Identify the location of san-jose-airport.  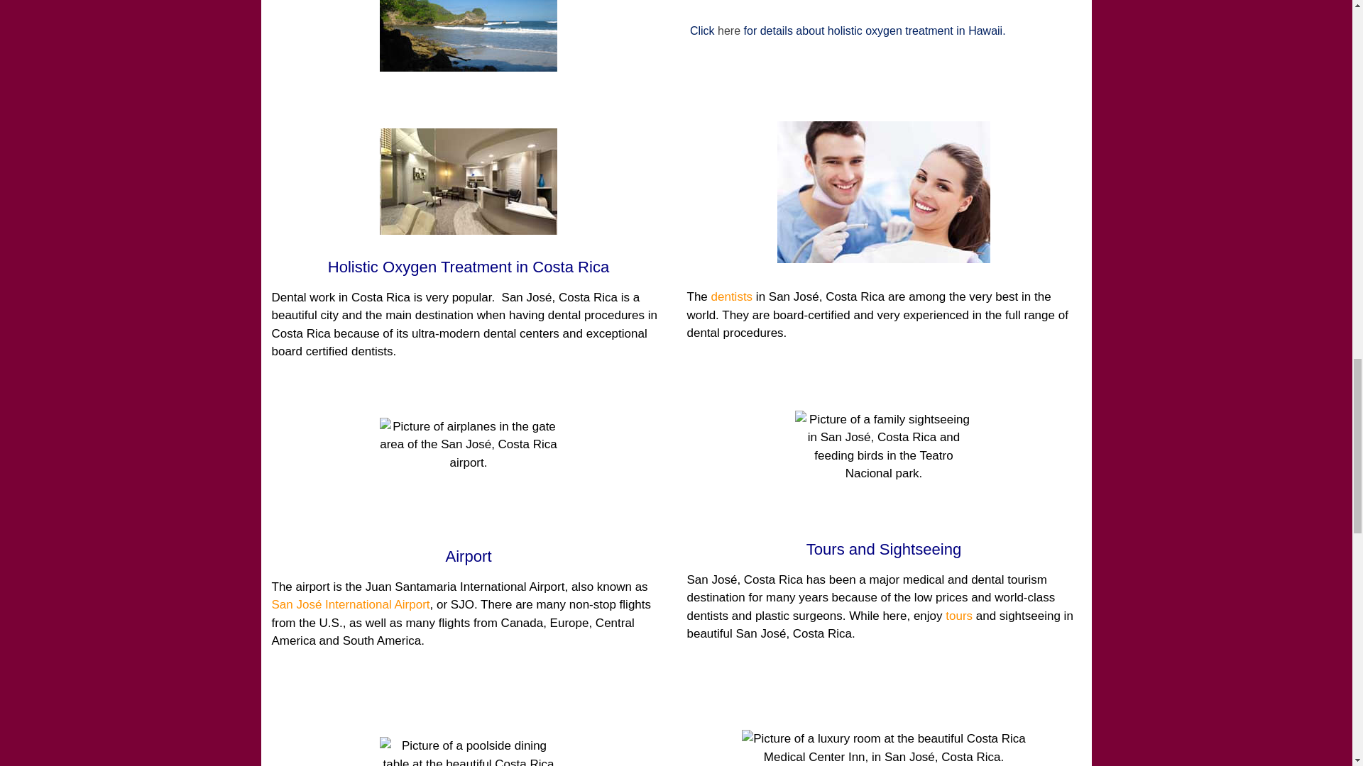
(469, 470).